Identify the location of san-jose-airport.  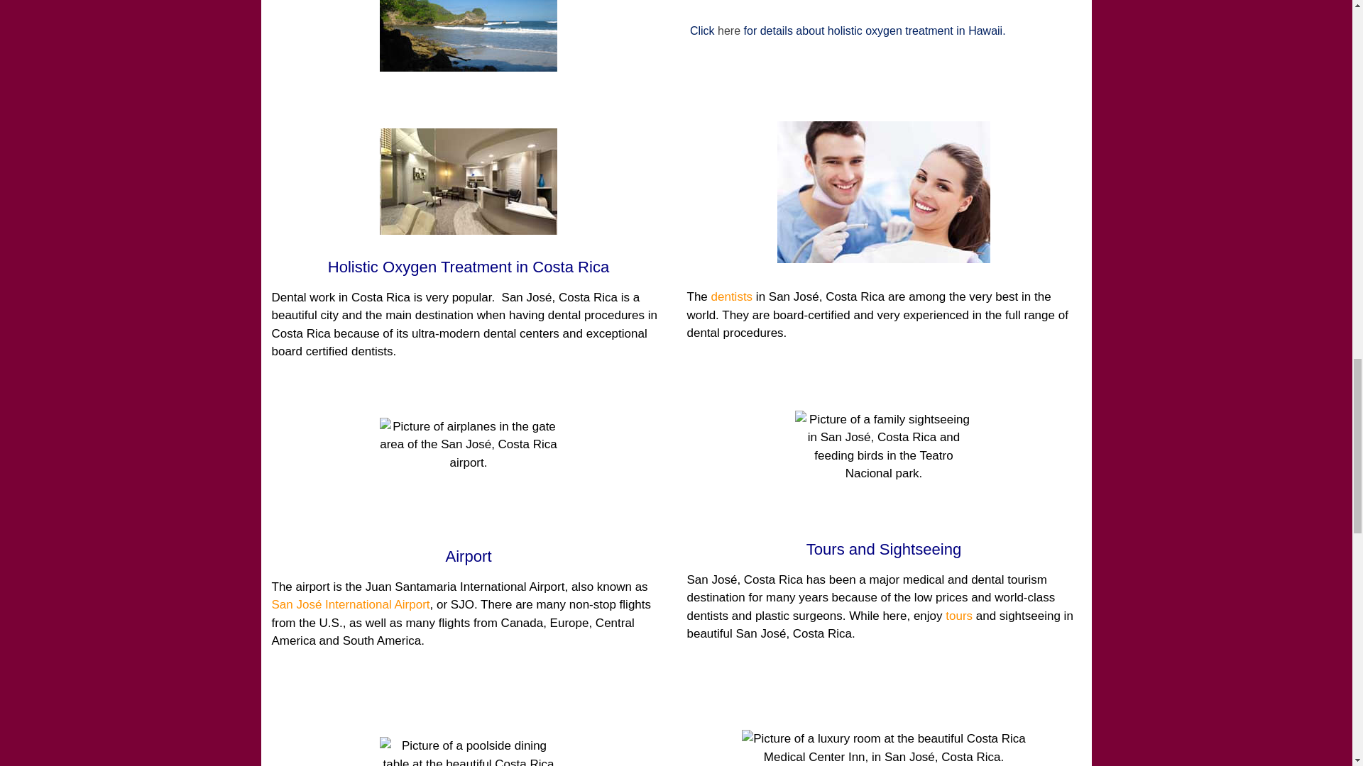
(469, 470).